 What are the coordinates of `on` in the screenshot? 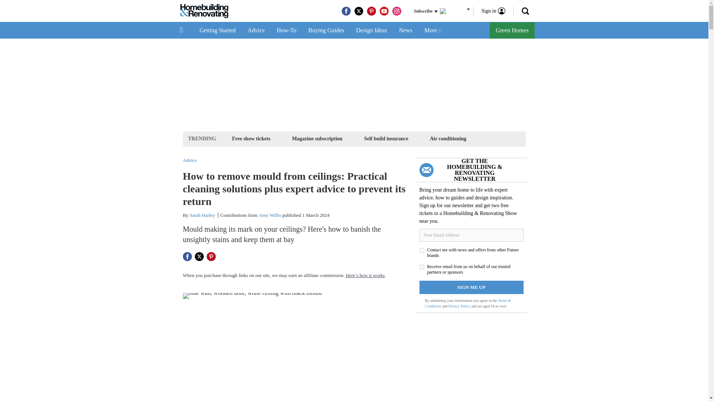 It's located at (422, 250).